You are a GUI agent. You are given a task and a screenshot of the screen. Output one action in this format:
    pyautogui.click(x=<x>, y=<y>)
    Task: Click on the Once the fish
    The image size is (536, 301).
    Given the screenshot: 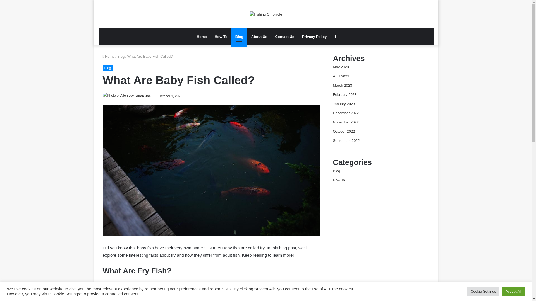 What is the action you would take?
    pyautogui.click(x=238, y=290)
    